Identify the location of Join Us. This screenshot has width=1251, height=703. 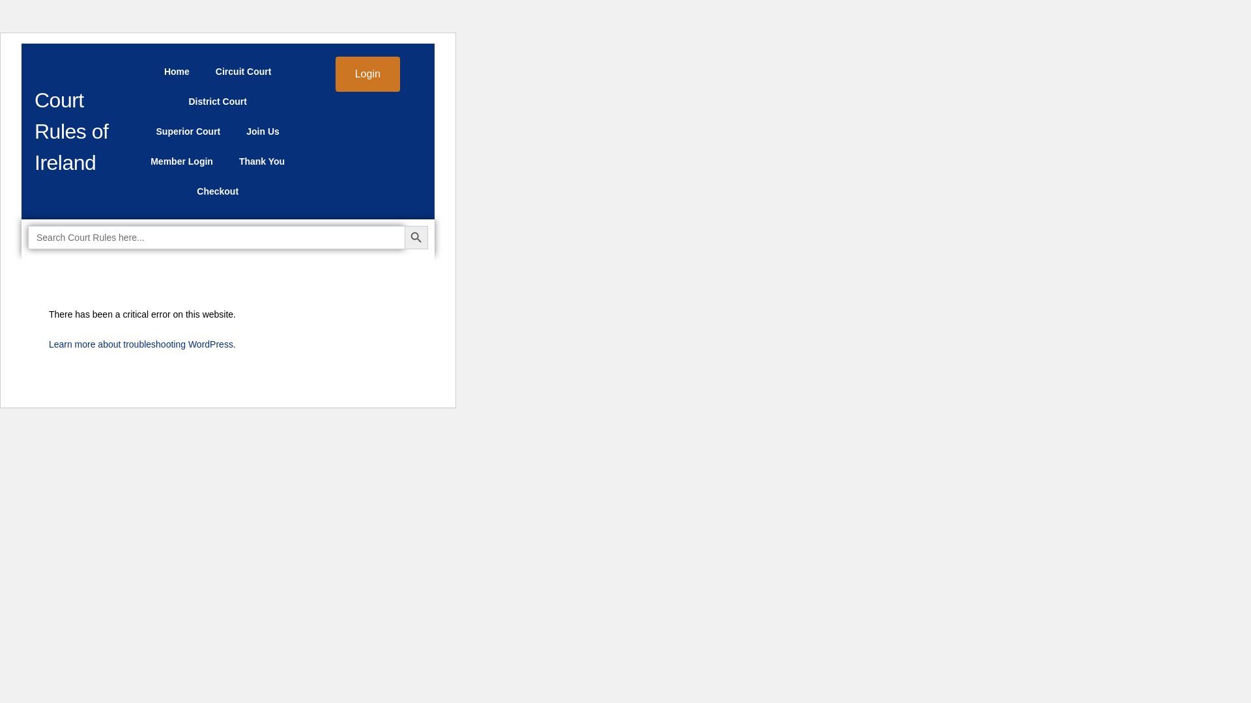
(263, 131).